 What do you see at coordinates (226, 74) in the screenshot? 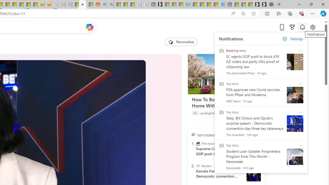
I see `How To Borrow From Your Home Without Touching Your Mortgage` at bounding box center [226, 74].